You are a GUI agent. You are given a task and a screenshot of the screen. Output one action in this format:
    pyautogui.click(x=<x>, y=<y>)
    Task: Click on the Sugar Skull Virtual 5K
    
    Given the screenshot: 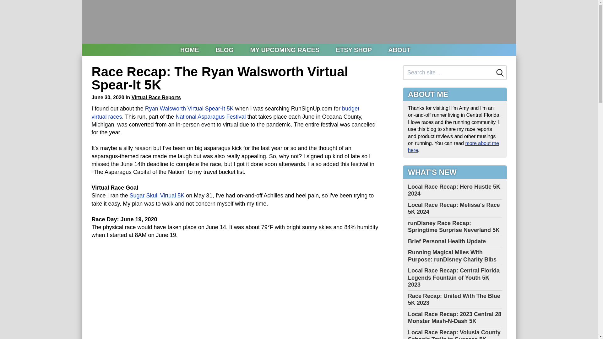 What is the action you would take?
    pyautogui.click(x=157, y=195)
    